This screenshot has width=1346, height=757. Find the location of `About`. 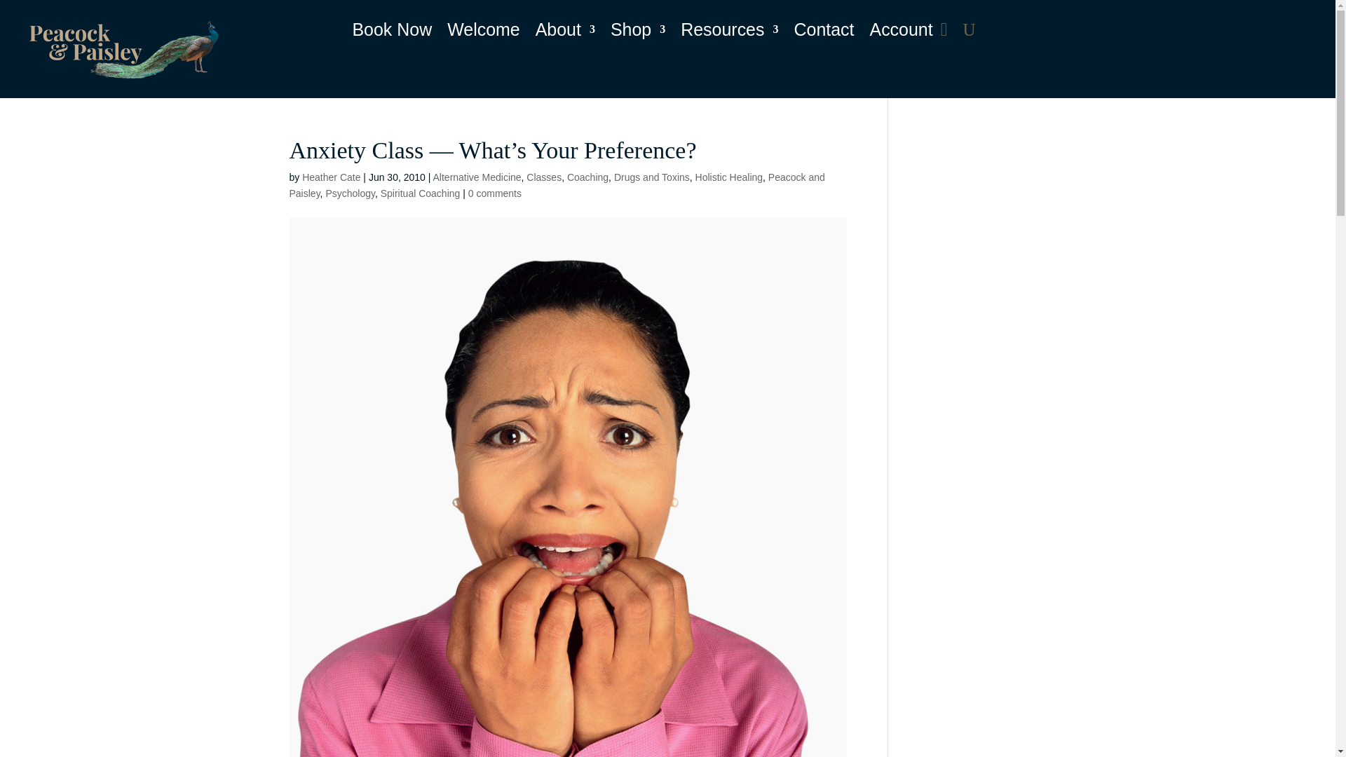

About is located at coordinates (565, 32).